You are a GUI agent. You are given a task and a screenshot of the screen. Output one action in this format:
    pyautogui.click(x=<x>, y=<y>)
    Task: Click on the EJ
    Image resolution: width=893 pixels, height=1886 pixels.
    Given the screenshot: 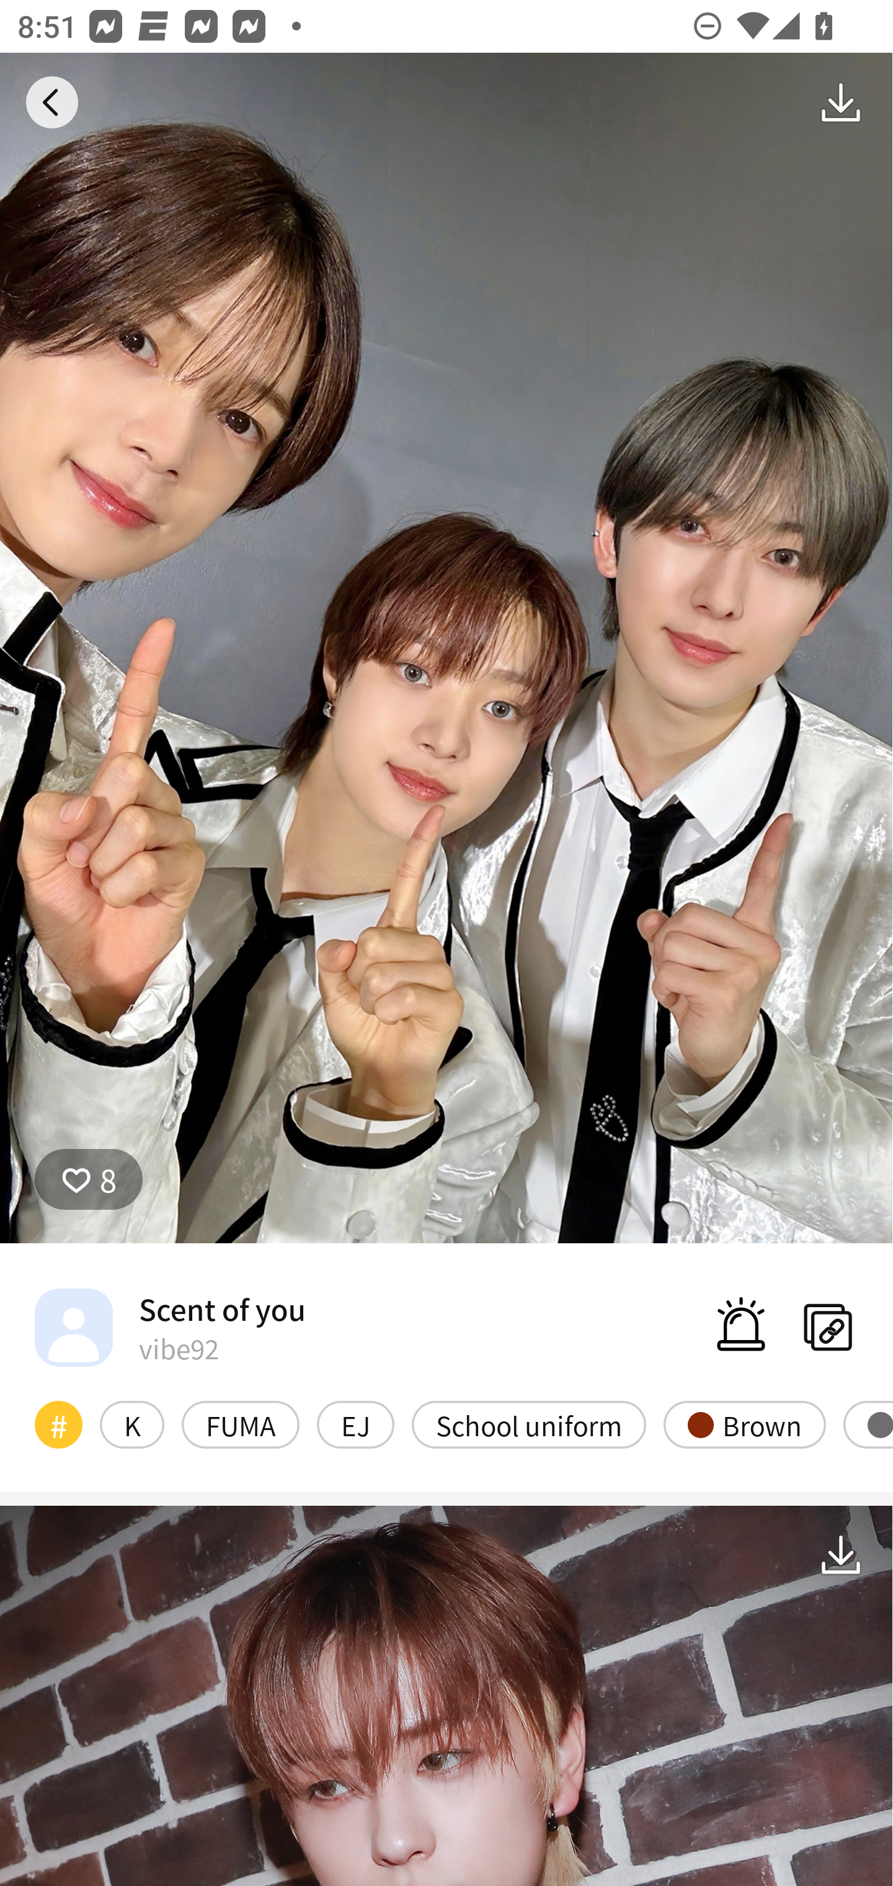 What is the action you would take?
    pyautogui.click(x=356, y=1424)
    